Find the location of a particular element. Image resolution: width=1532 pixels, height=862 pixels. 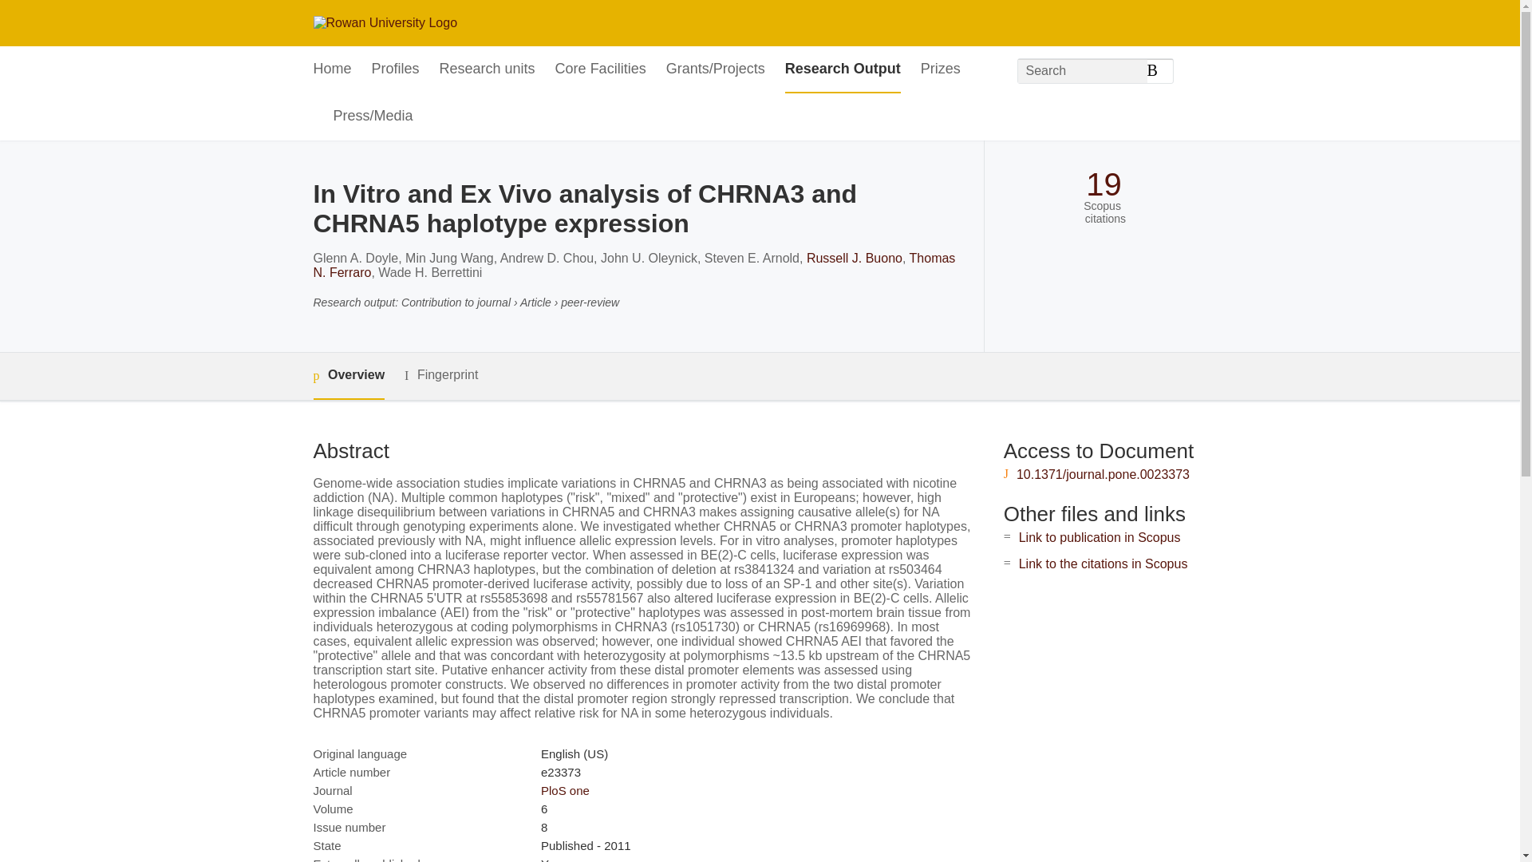

Research Output is located at coordinates (843, 69).